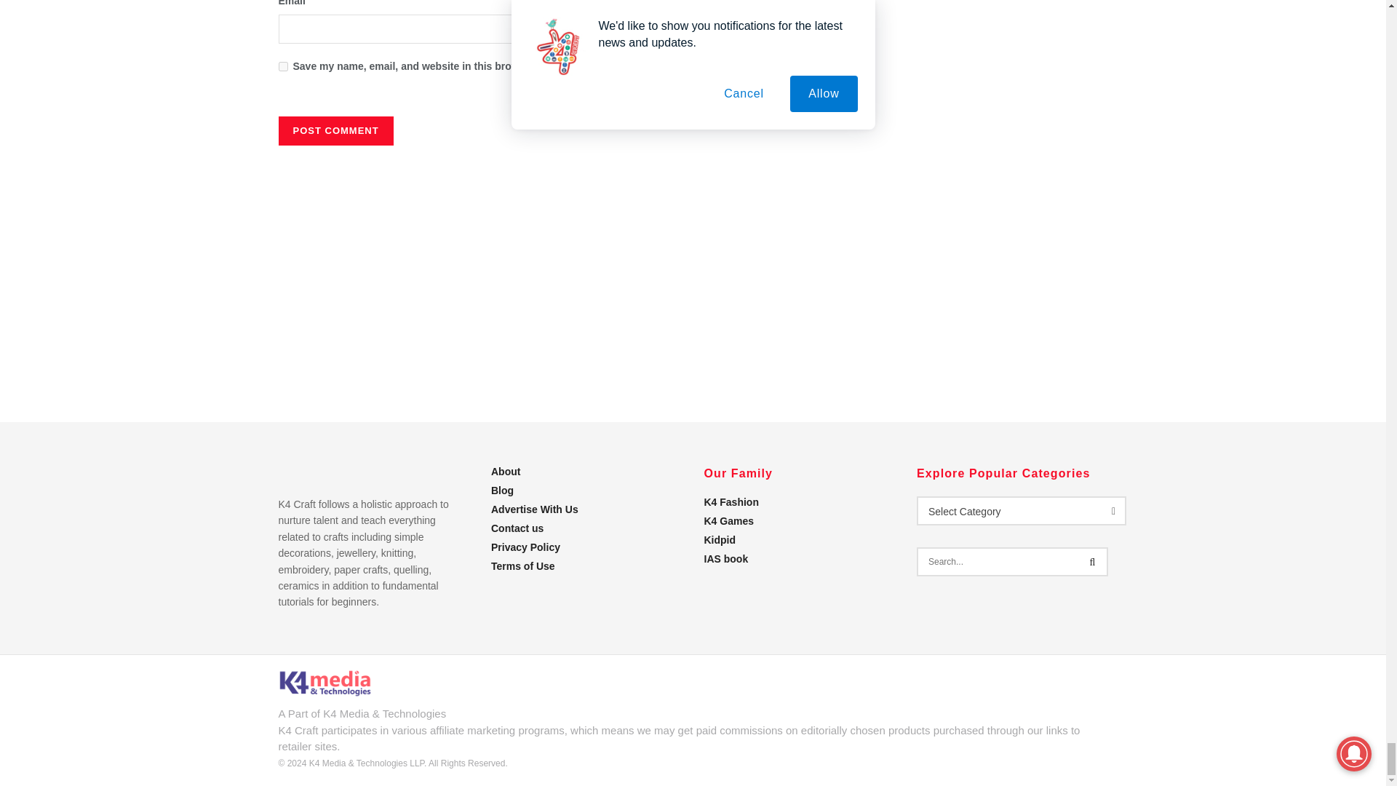 The height and width of the screenshot is (786, 1397). I want to click on yes, so click(282, 67).